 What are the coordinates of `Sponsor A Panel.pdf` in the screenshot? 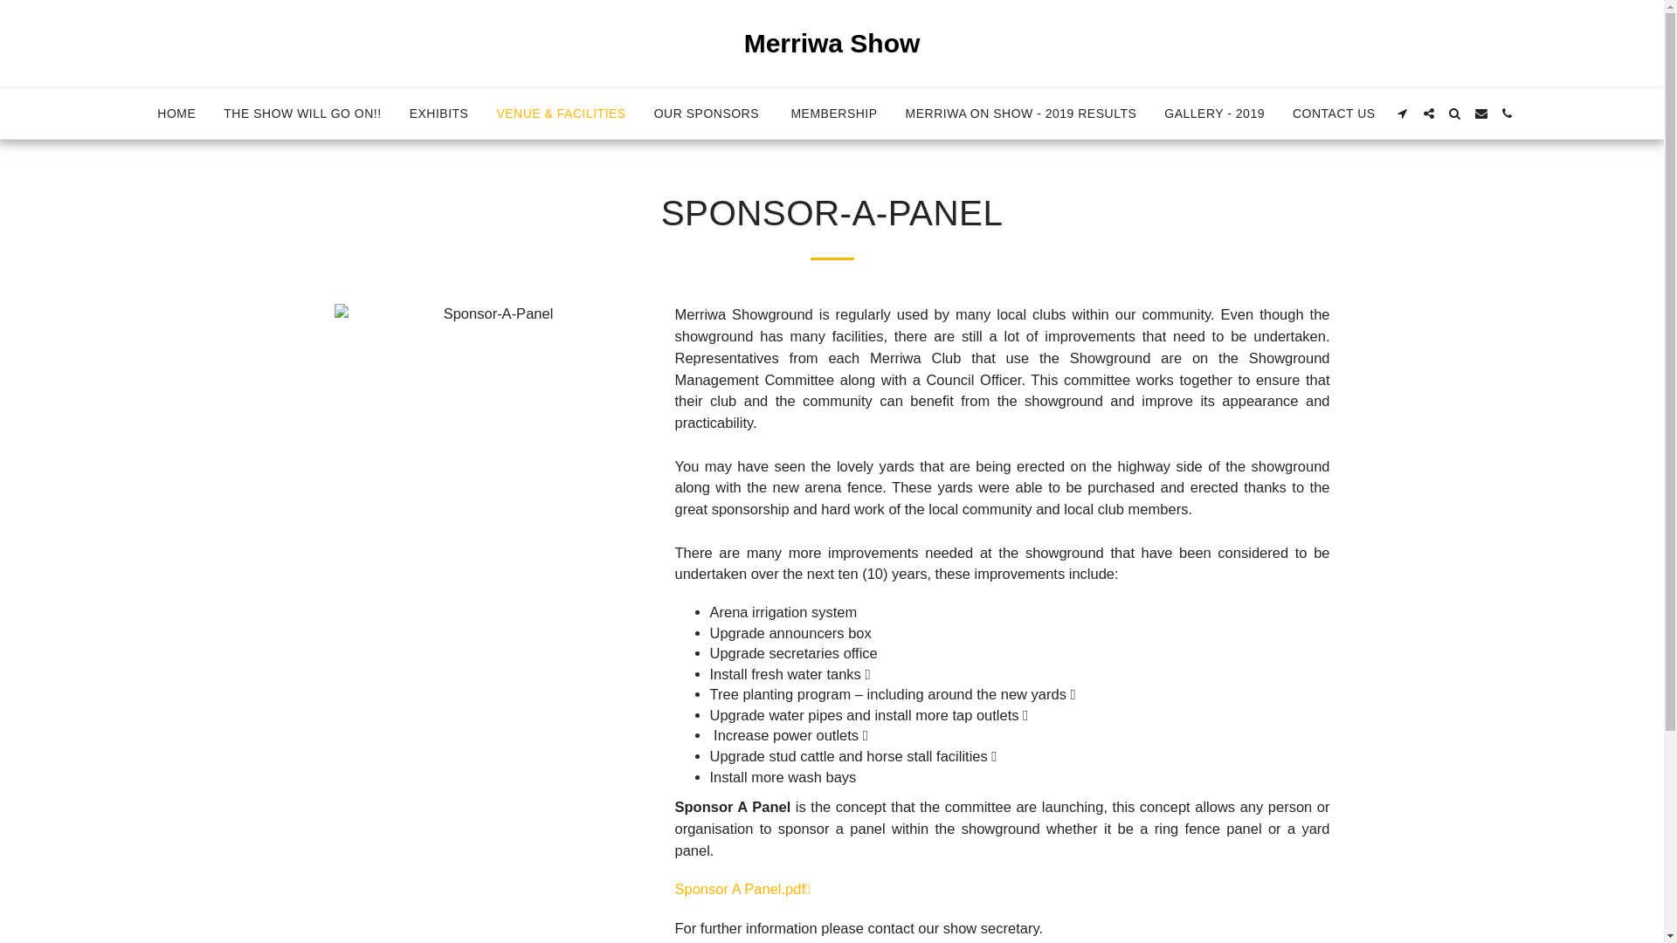 It's located at (742, 889).